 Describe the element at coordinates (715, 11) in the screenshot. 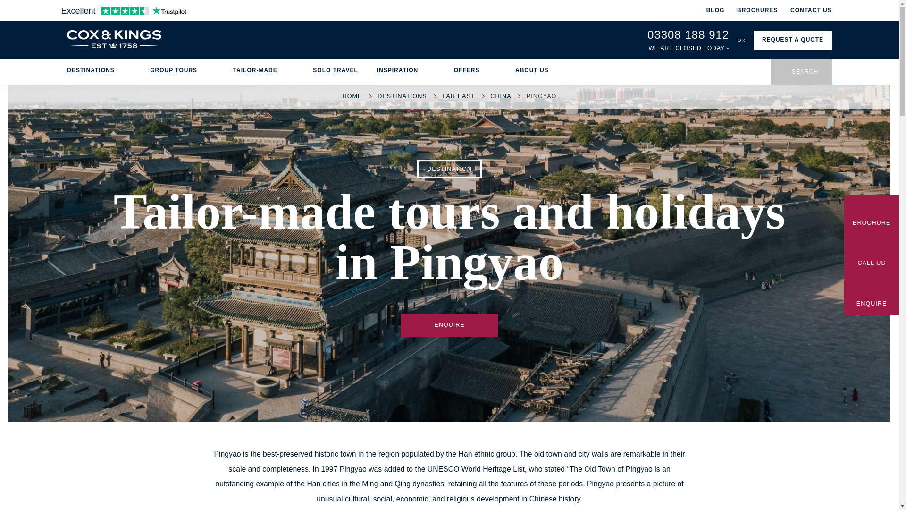

I see `BLOG` at that location.